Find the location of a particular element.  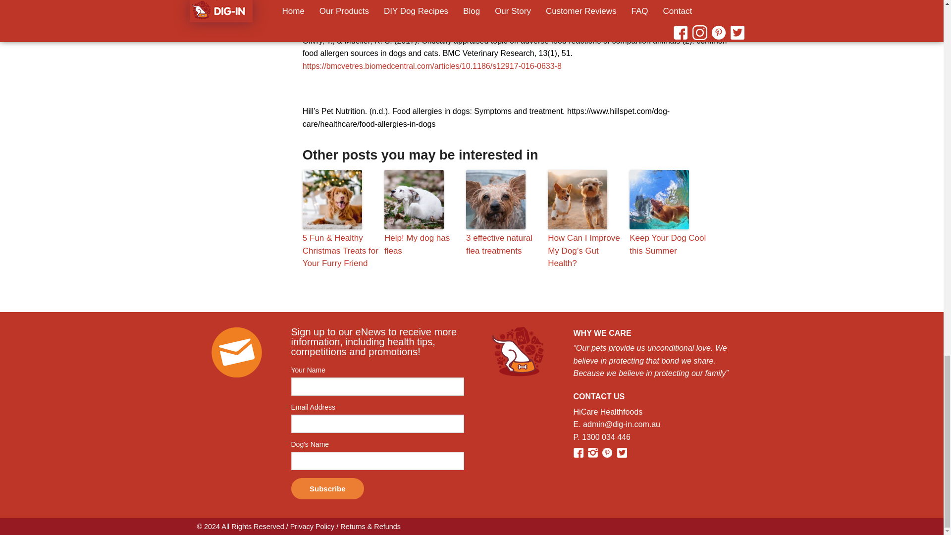

Subscribe is located at coordinates (327, 488).